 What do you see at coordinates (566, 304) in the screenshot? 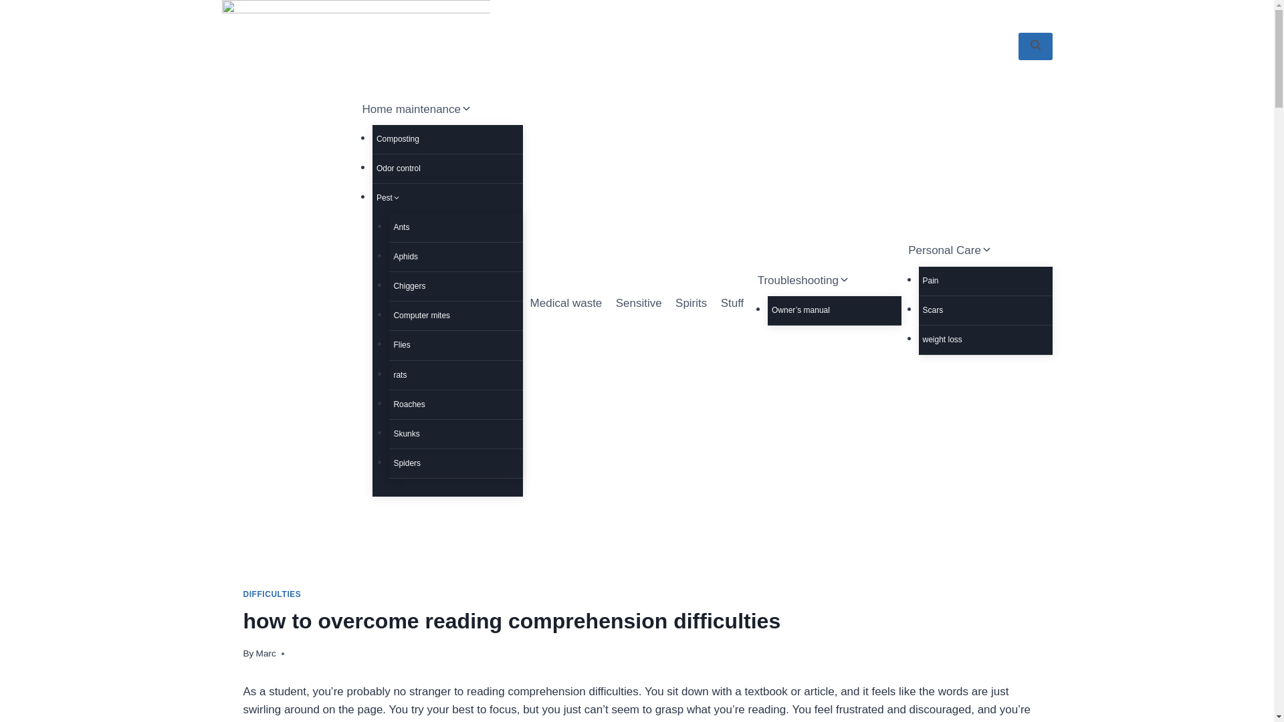
I see `Medical waste` at bounding box center [566, 304].